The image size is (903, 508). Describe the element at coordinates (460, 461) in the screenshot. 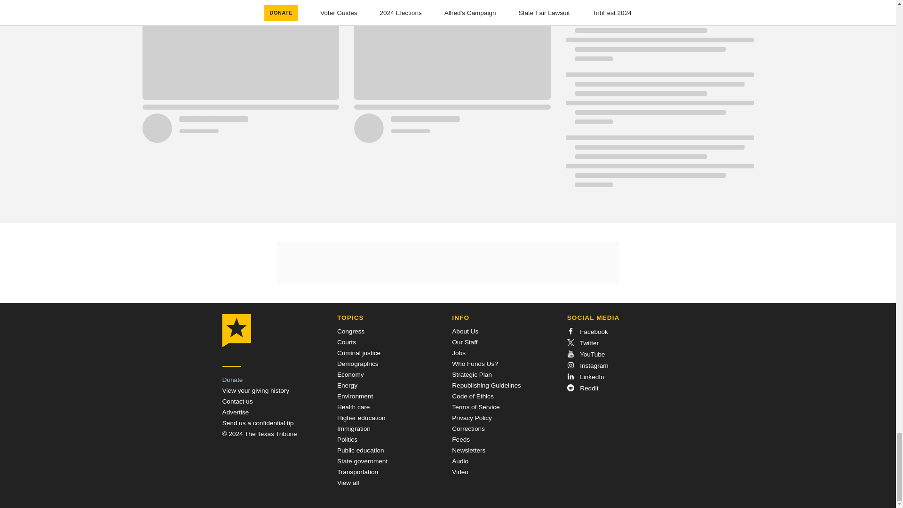

I see `Audio` at that location.